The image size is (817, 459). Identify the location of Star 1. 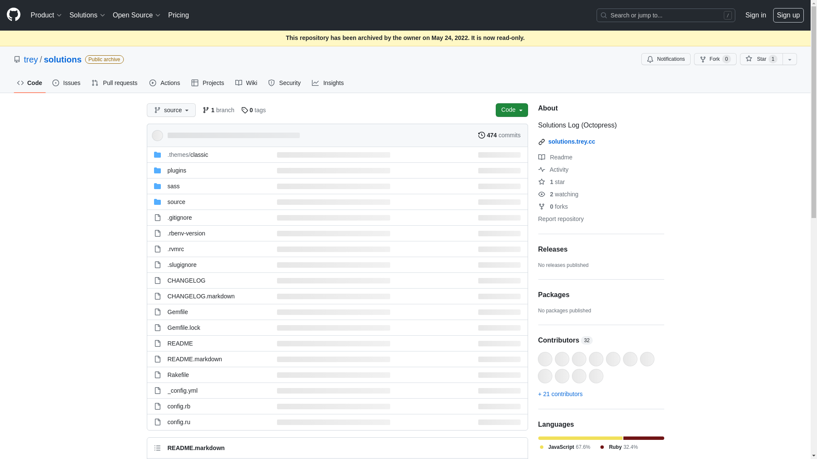
(761, 59).